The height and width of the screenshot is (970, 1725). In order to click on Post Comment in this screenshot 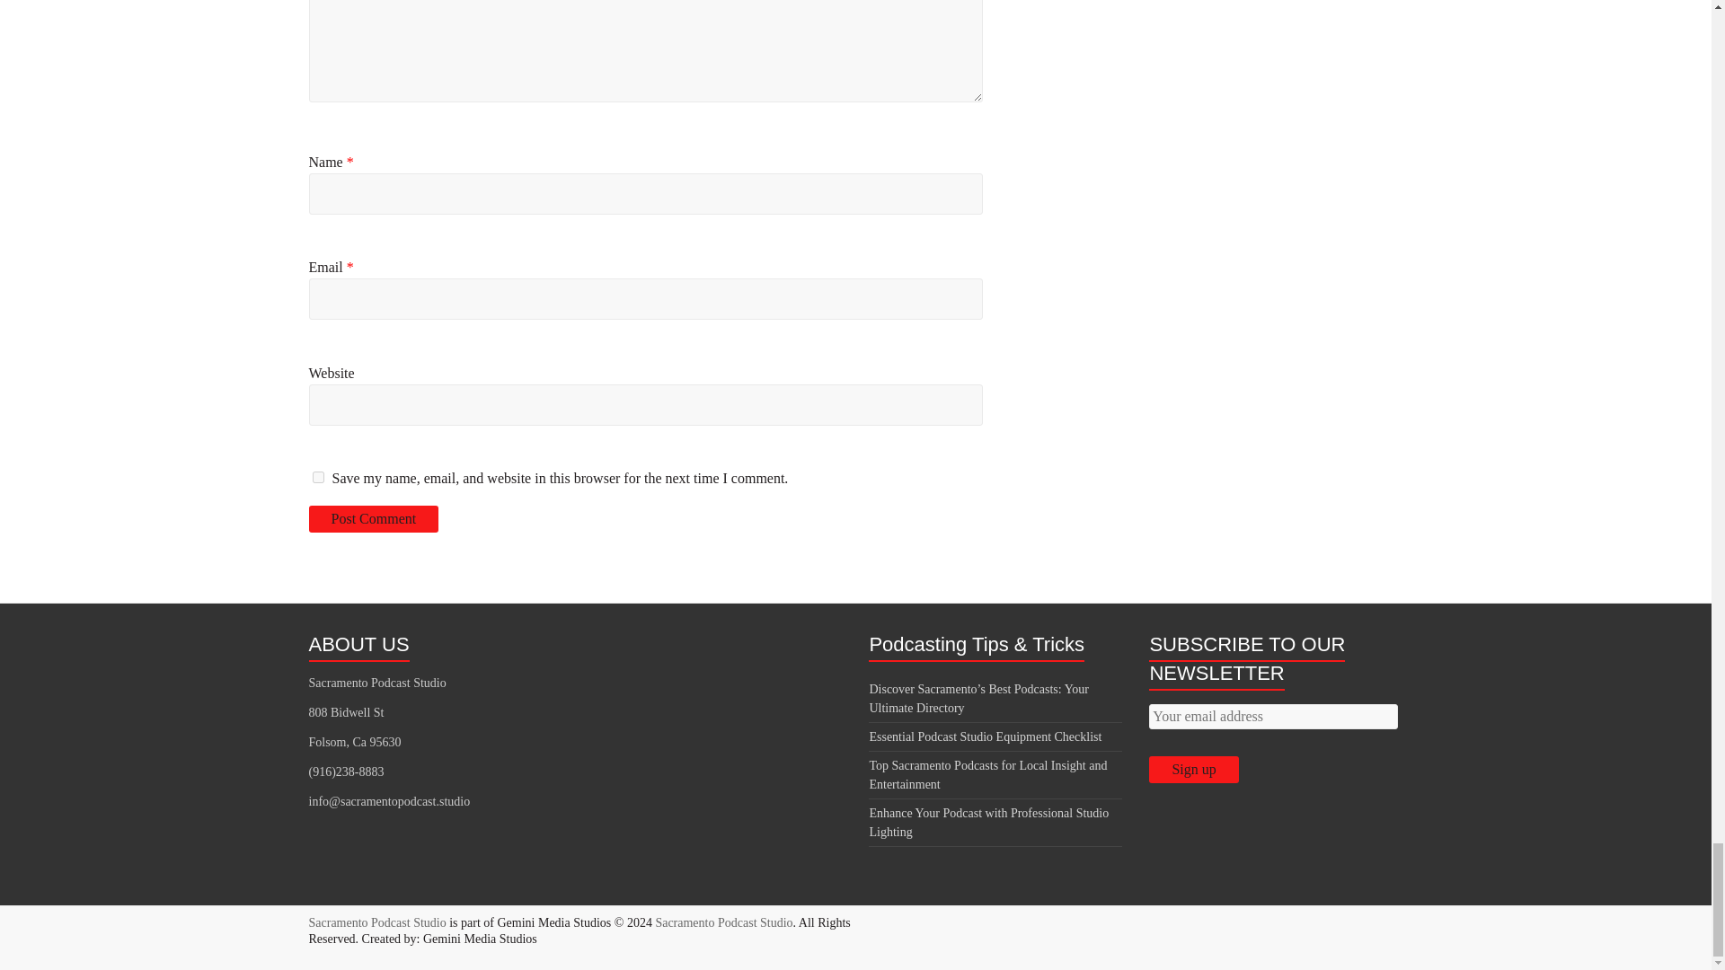, I will do `click(374, 518)`.